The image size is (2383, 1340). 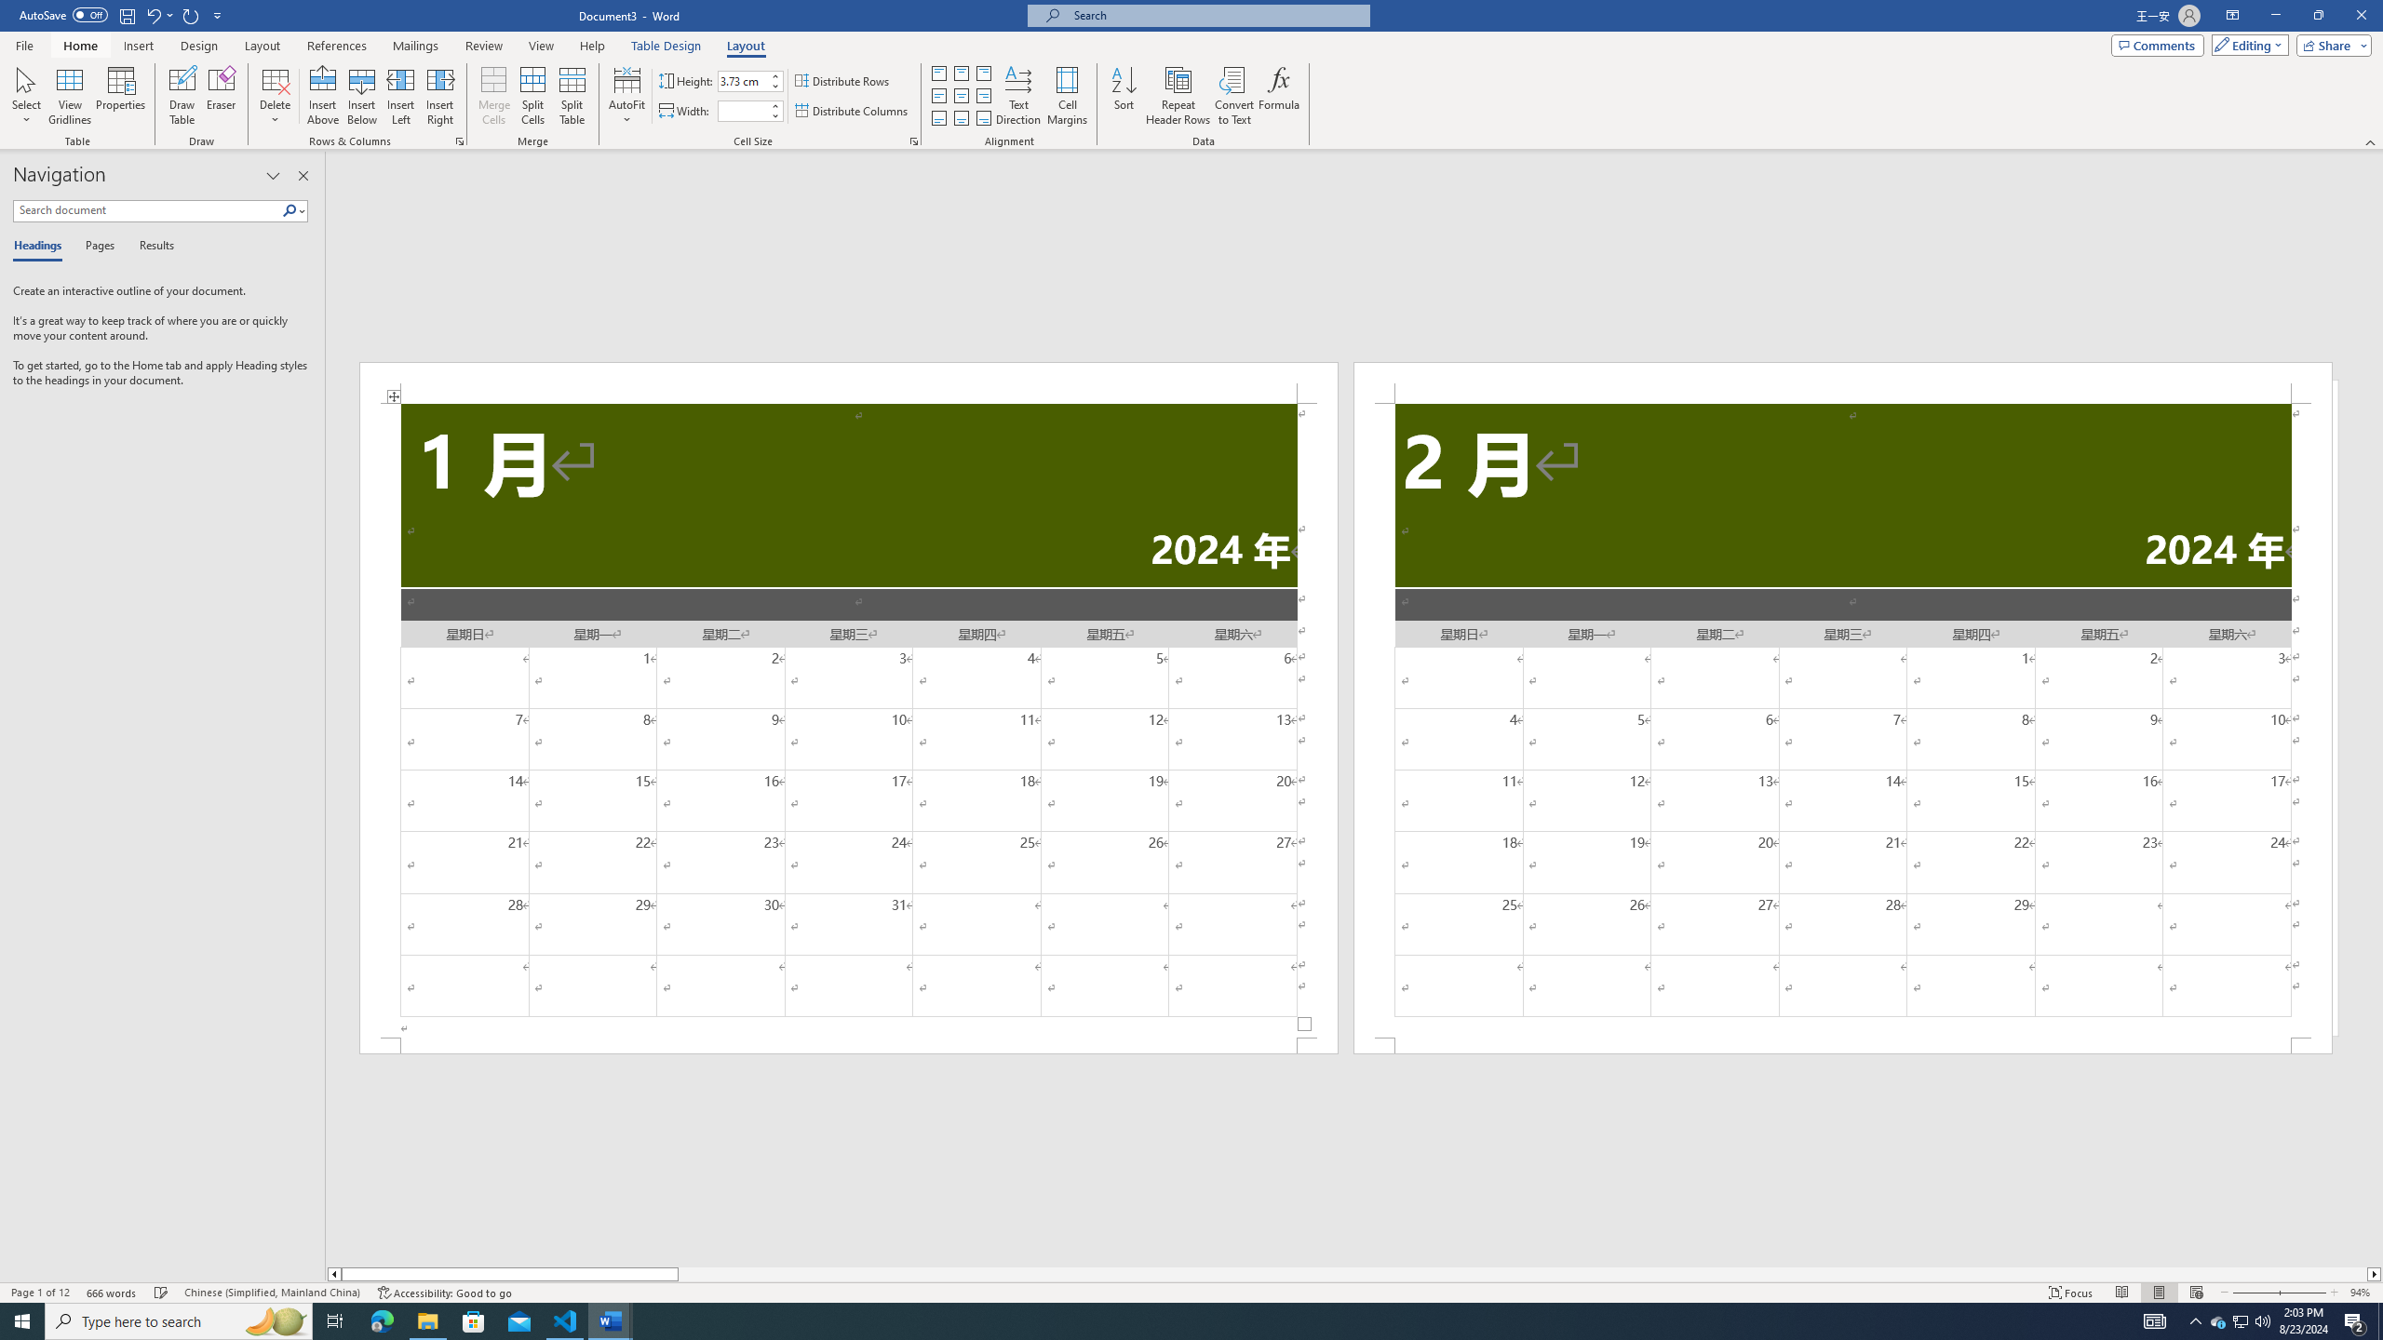 I want to click on Formula..., so click(x=1278, y=96).